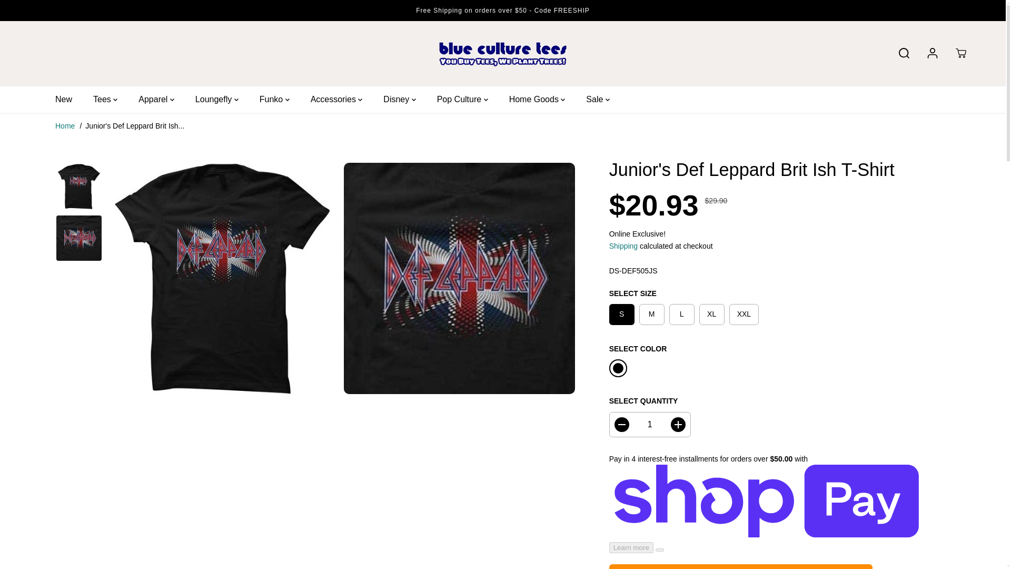 This screenshot has height=569, width=1011. Describe the element at coordinates (904, 53) in the screenshot. I see `Search` at that location.